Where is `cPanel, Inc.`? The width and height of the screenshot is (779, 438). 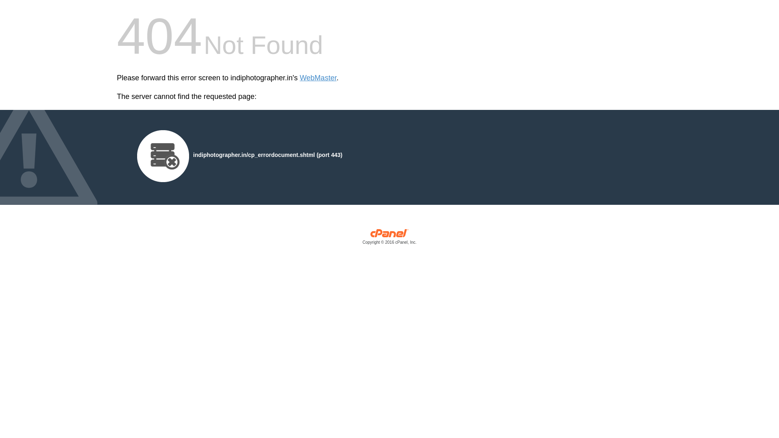 cPanel, Inc. is located at coordinates (389, 238).